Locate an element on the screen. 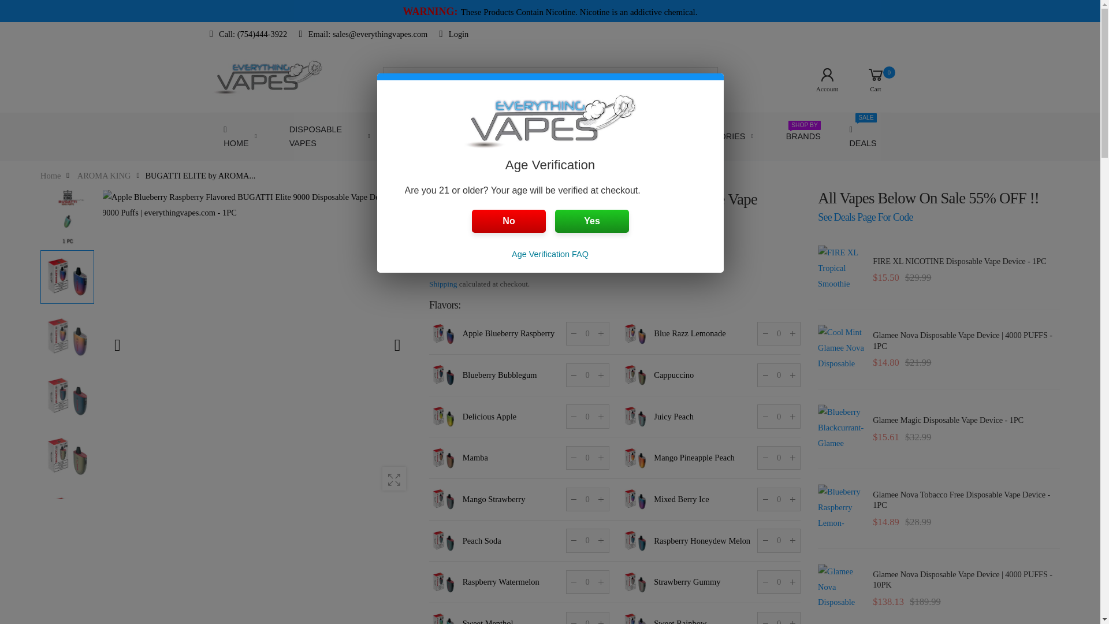 The height and width of the screenshot is (624, 1109). 0 is located at coordinates (779, 499).